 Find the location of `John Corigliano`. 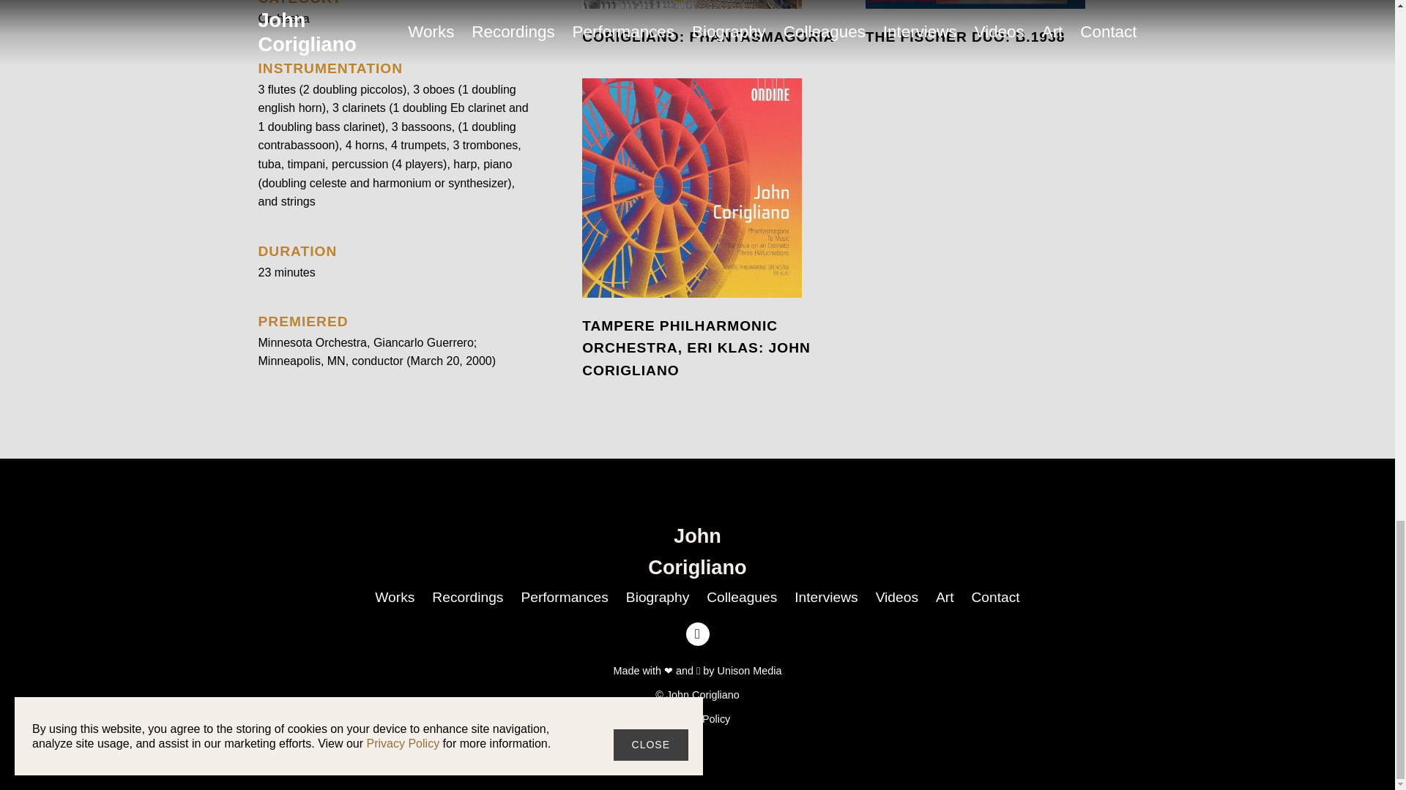

John Corigliano is located at coordinates (697, 552).